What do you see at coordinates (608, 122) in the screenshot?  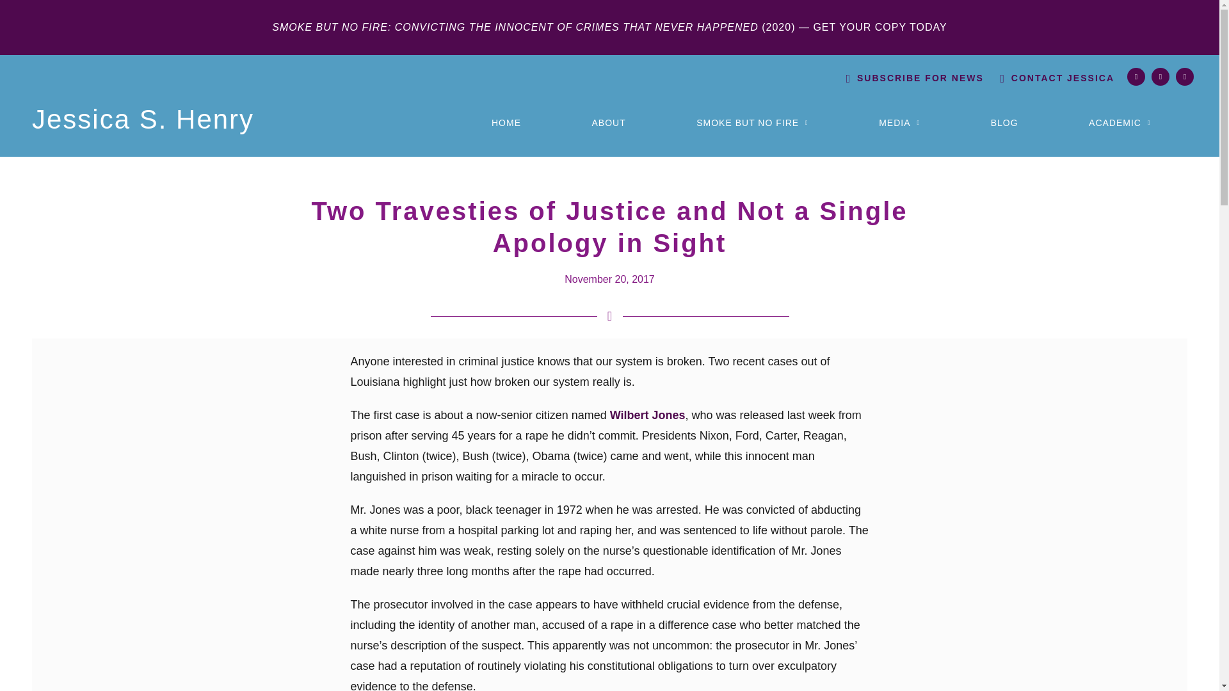 I see `ABOUT` at bounding box center [608, 122].